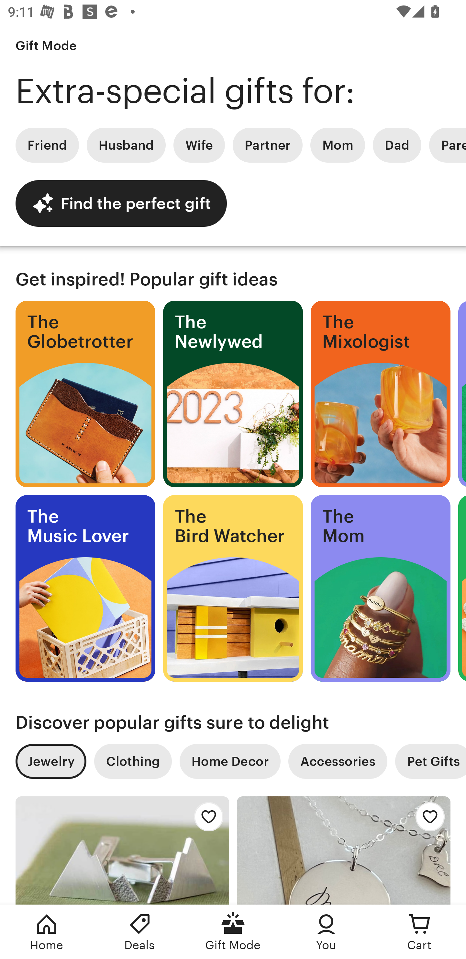  I want to click on The Mom, so click(381, 588).